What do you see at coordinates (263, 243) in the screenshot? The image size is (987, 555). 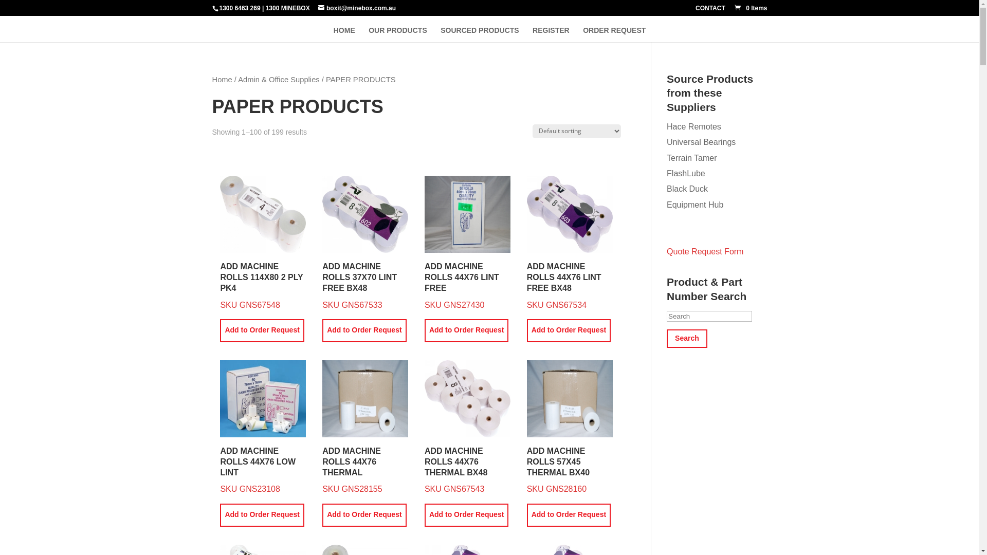 I see `ADD MACHINE ROLLS 114X80 2 PLY PK4
SKU GNS67548` at bounding box center [263, 243].